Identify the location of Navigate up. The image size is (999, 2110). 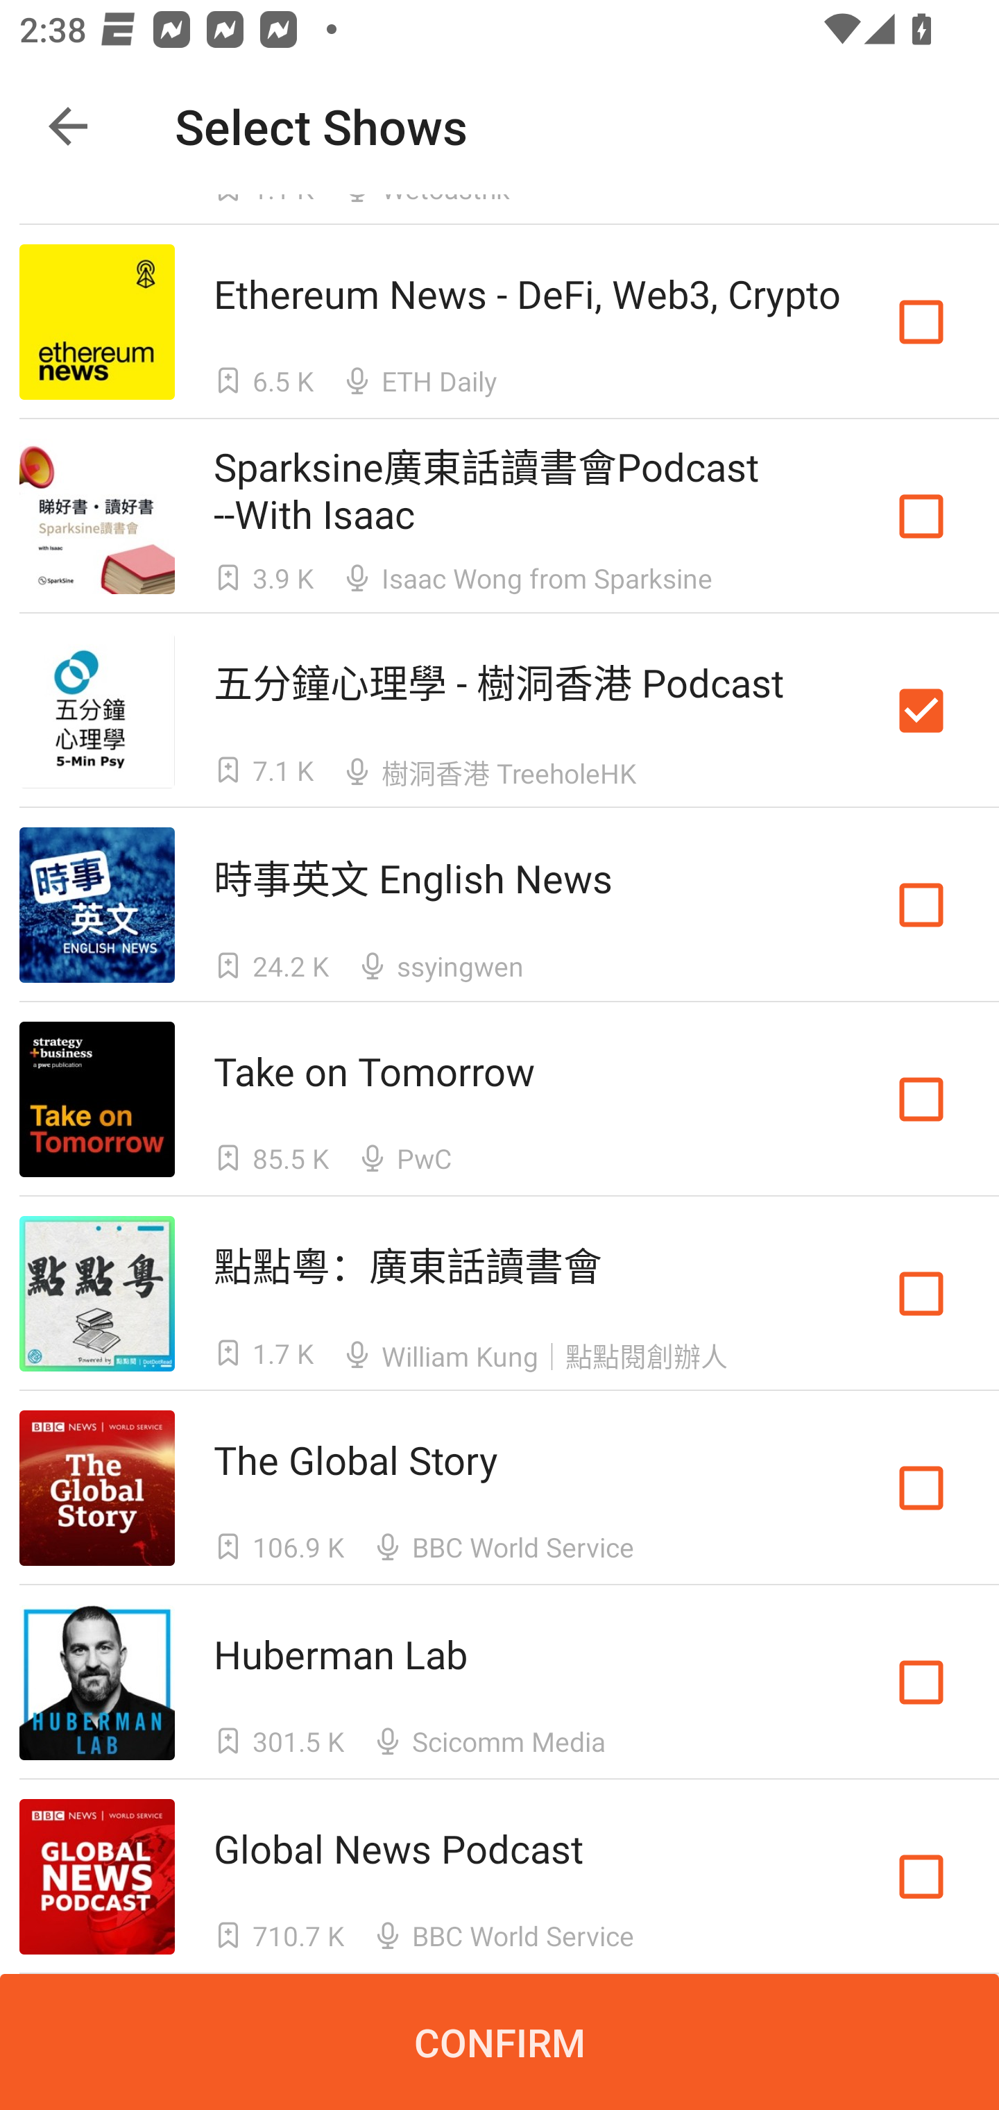
(68, 126).